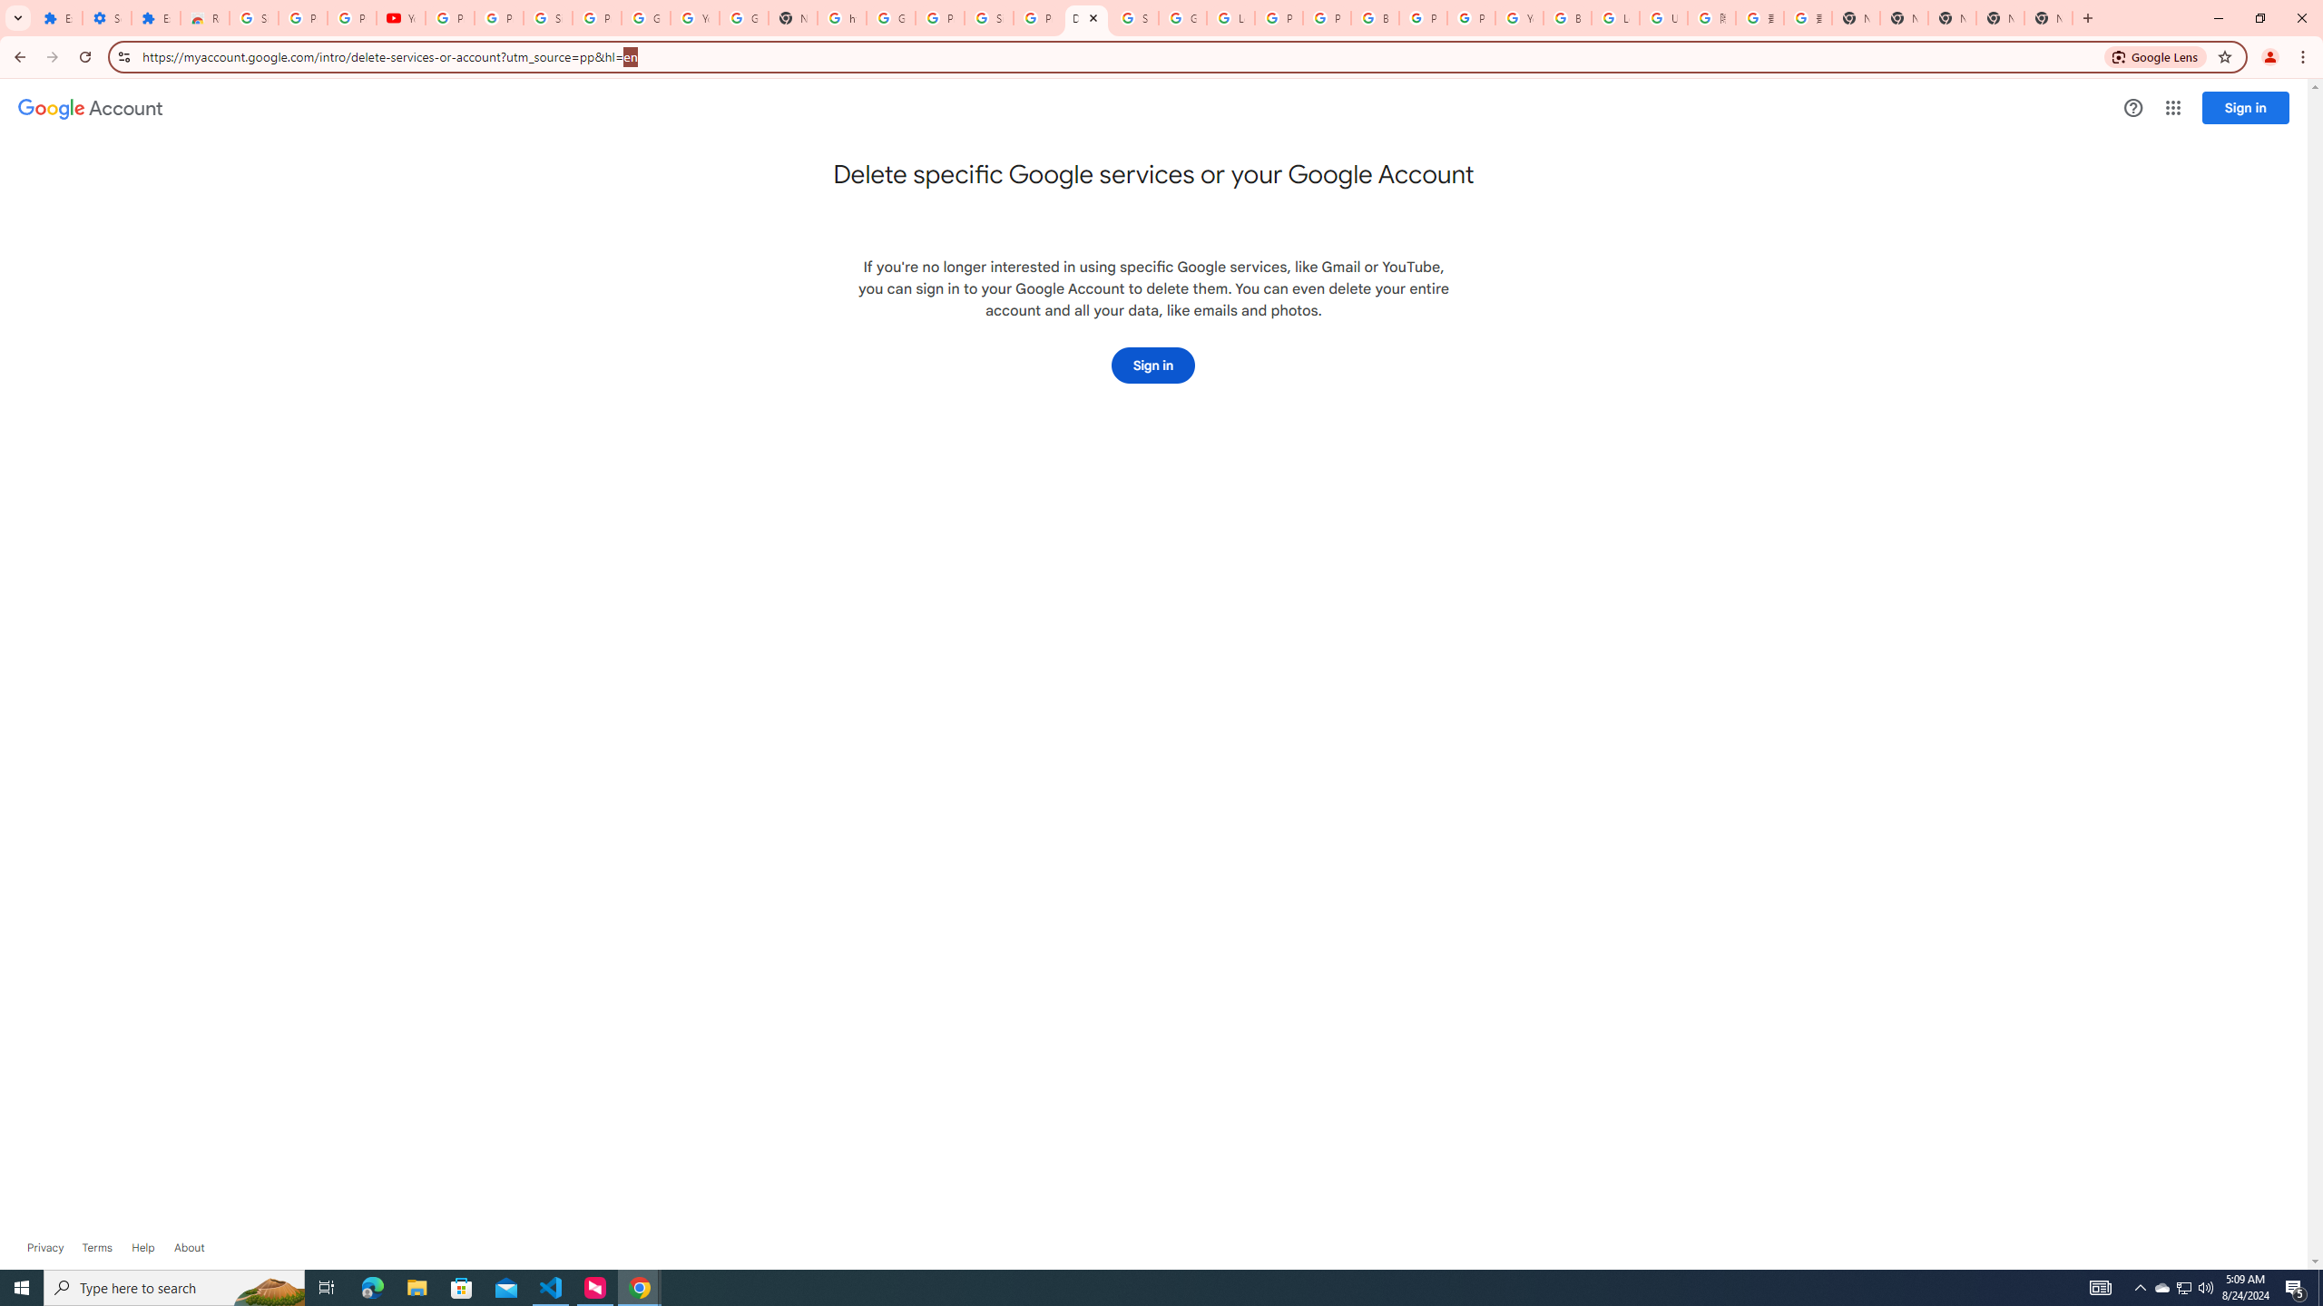 Image resolution: width=2323 pixels, height=1306 pixels. What do you see at coordinates (1519, 18) in the screenshot?
I see `YouTube` at bounding box center [1519, 18].